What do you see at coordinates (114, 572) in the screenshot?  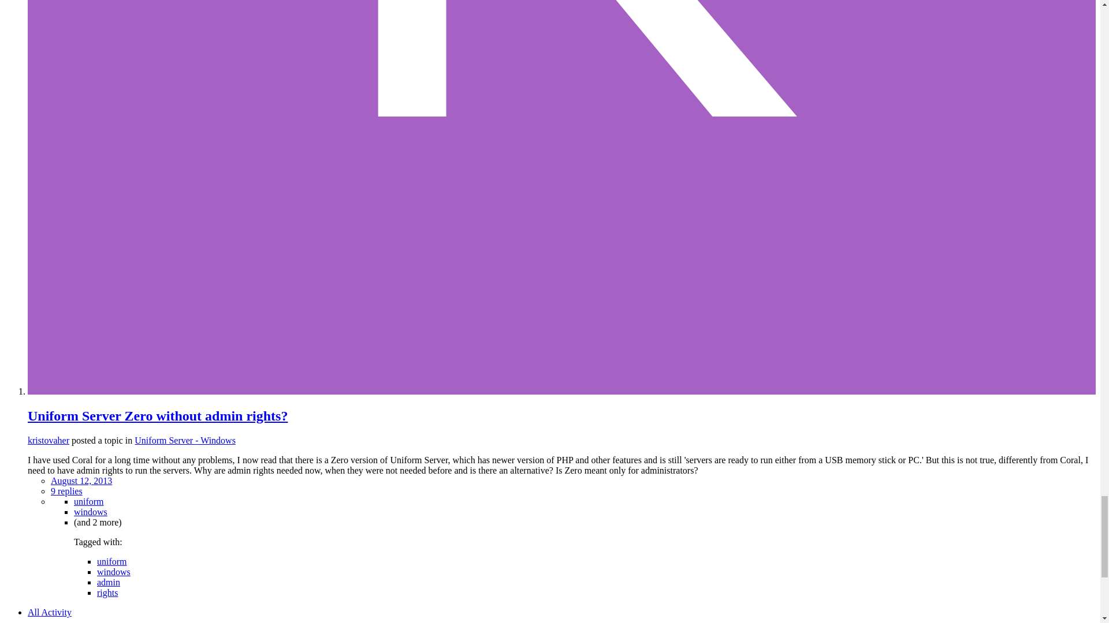 I see `Find other content tagged with 'windows'` at bounding box center [114, 572].